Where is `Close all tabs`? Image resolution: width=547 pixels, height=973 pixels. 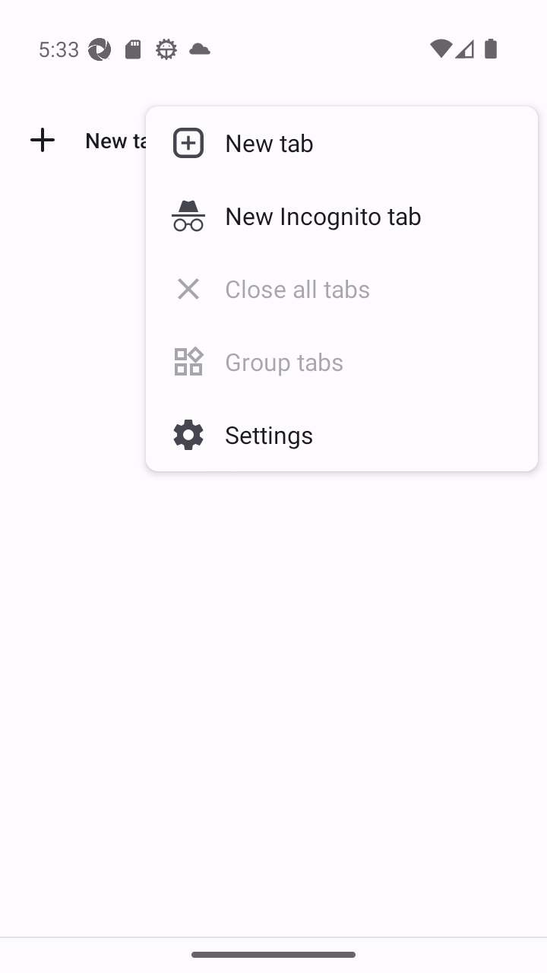
Close all tabs is located at coordinates (342, 288).